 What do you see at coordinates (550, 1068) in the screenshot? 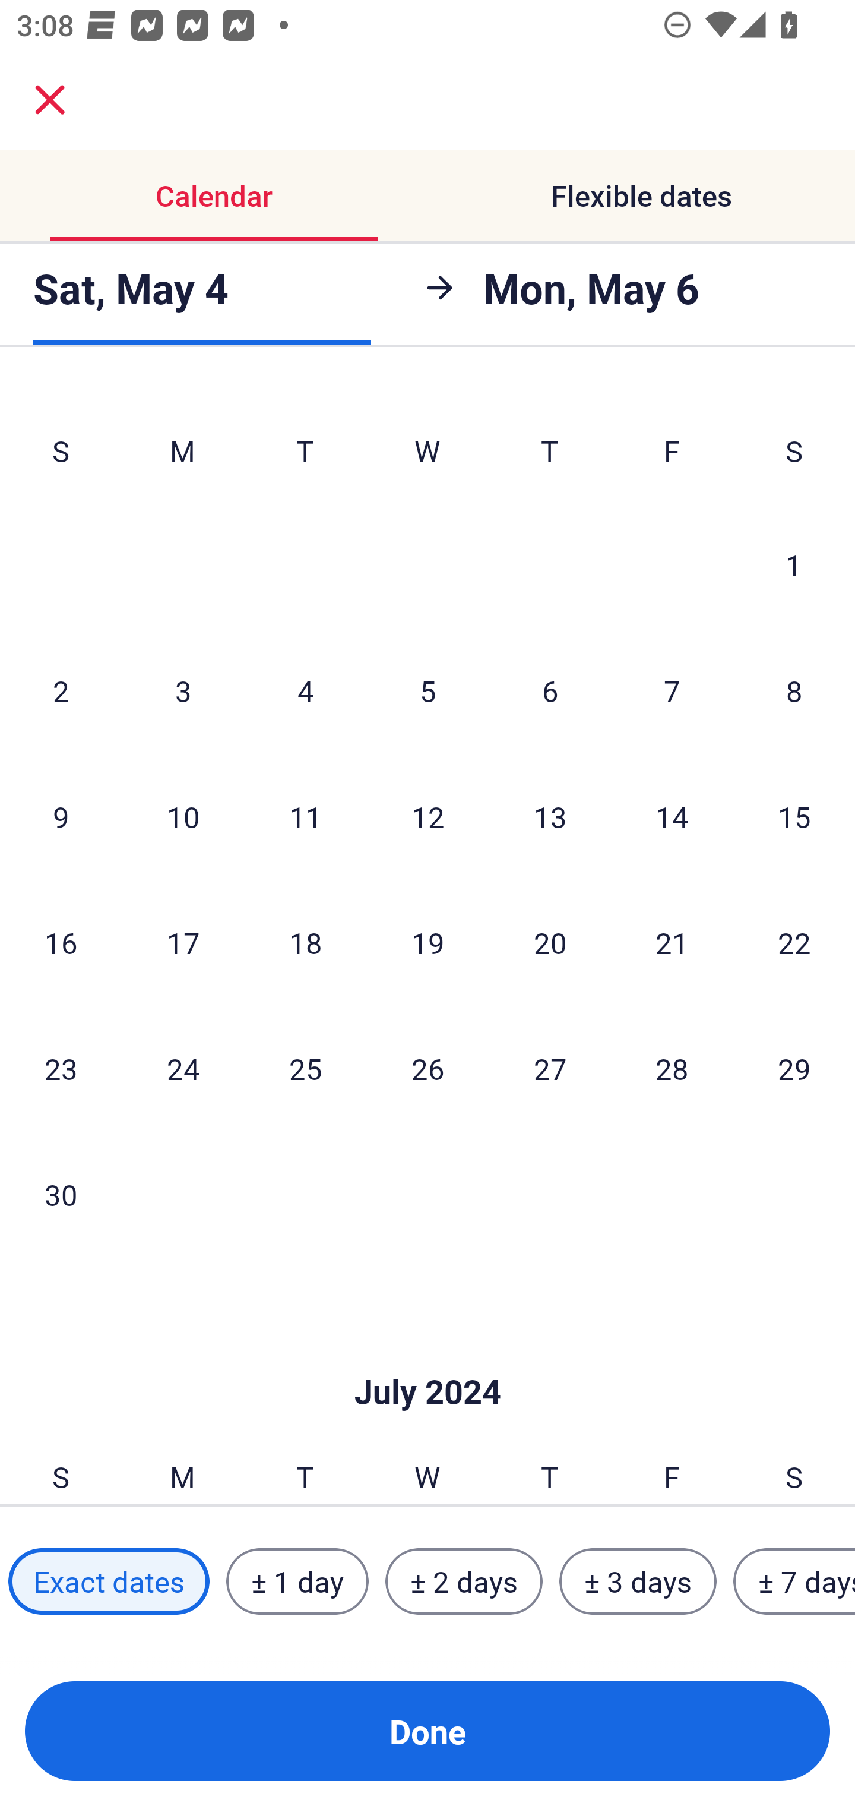
I see `27 Thursday, June 27, 2024` at bounding box center [550, 1068].